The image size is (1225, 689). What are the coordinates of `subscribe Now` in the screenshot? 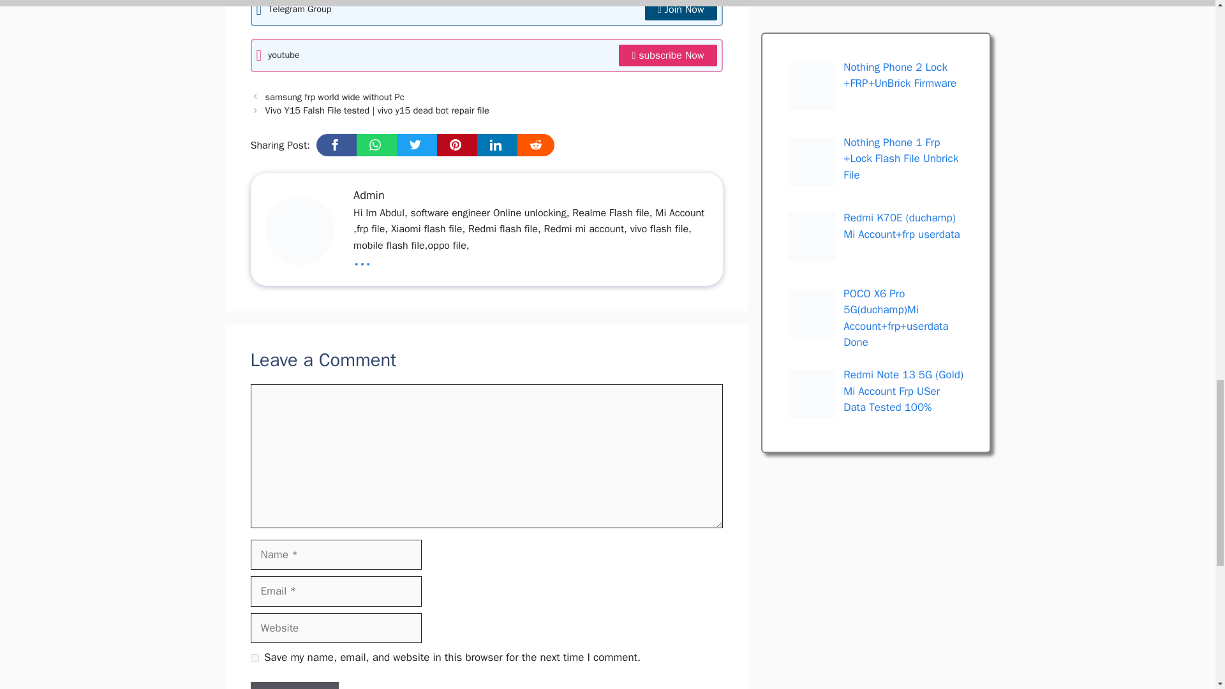 It's located at (667, 55).